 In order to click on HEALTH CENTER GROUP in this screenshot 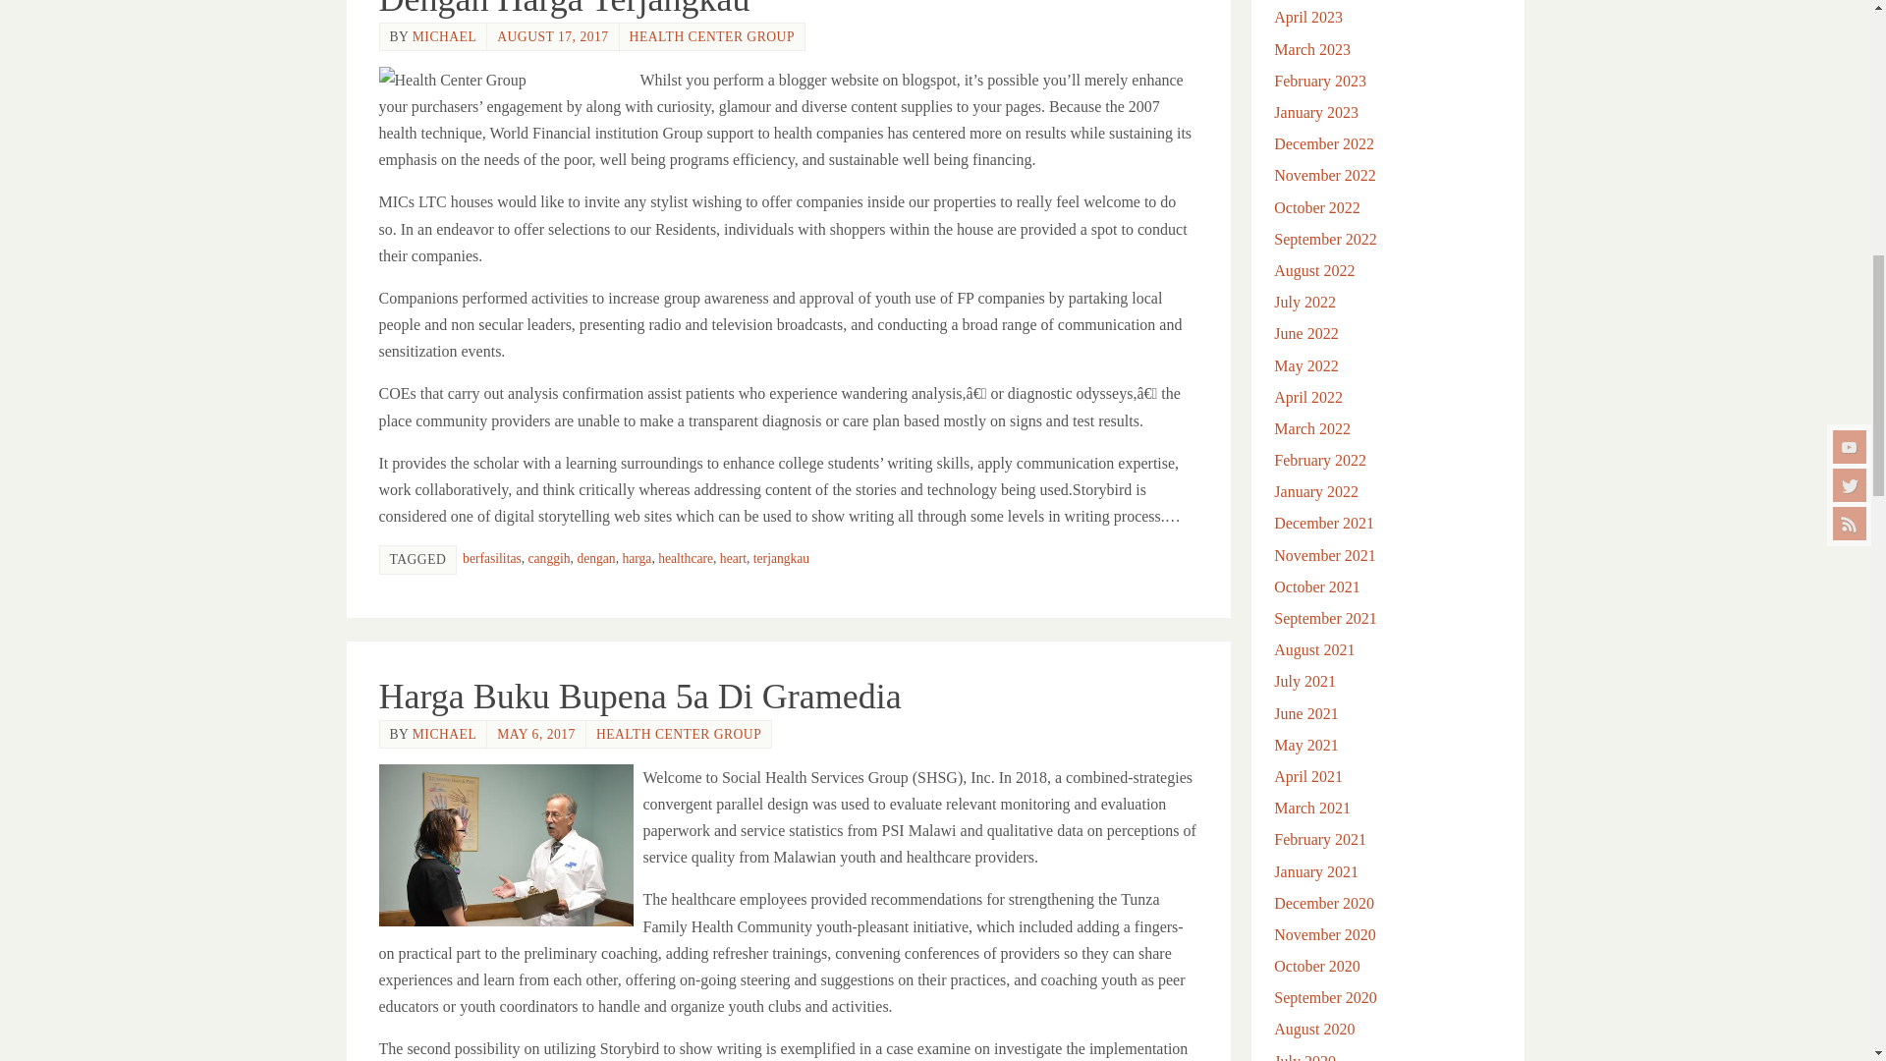, I will do `click(711, 37)`.